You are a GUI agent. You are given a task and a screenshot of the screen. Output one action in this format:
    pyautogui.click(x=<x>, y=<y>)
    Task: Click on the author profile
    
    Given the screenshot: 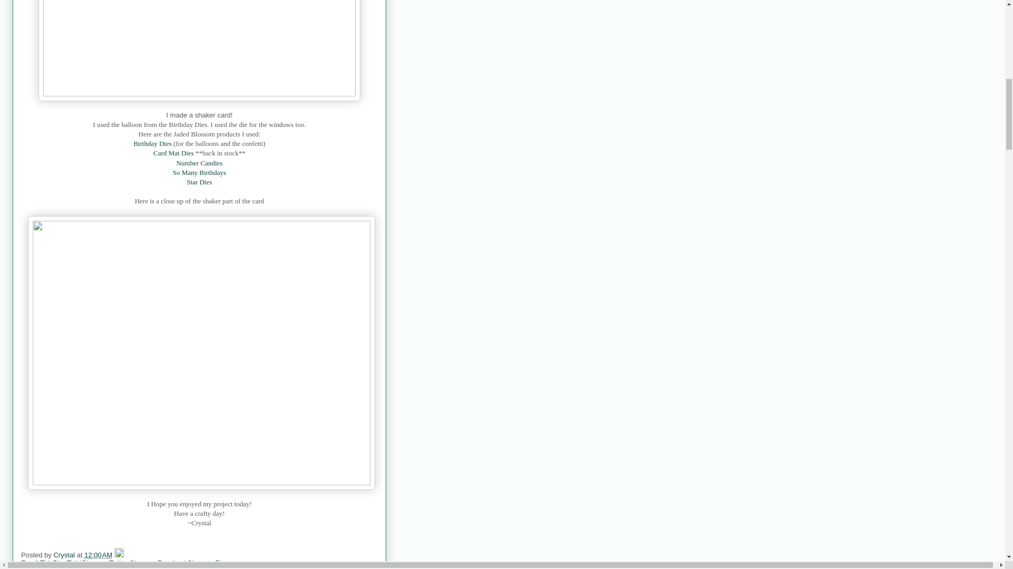 What is the action you would take?
    pyautogui.click(x=65, y=555)
    